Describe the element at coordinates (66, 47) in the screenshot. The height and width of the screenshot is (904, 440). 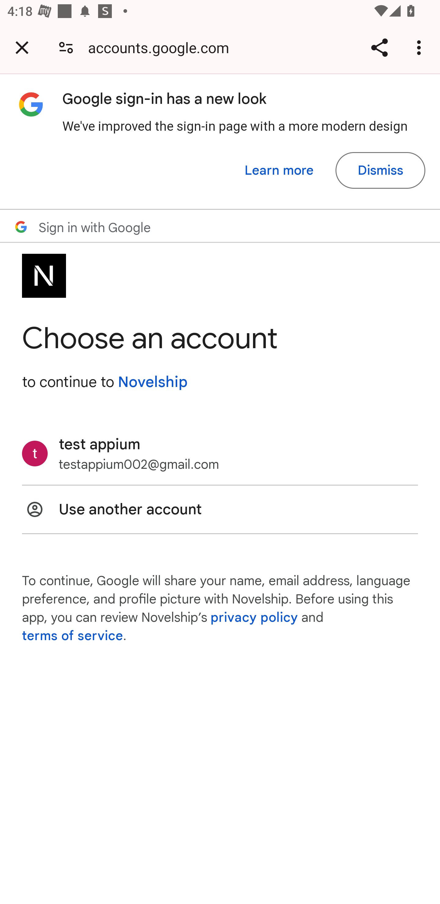
I see `Connection is secure` at that location.